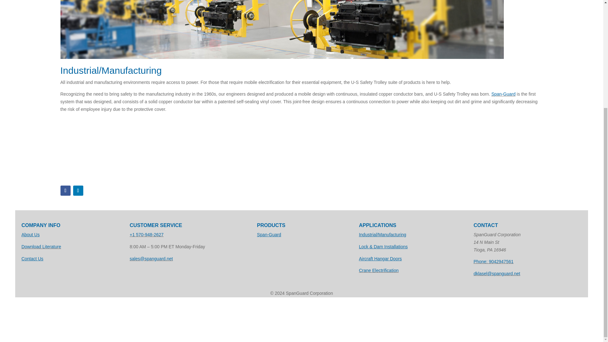 The width and height of the screenshot is (608, 342). Describe the element at coordinates (32, 258) in the screenshot. I see `Contact Us` at that location.